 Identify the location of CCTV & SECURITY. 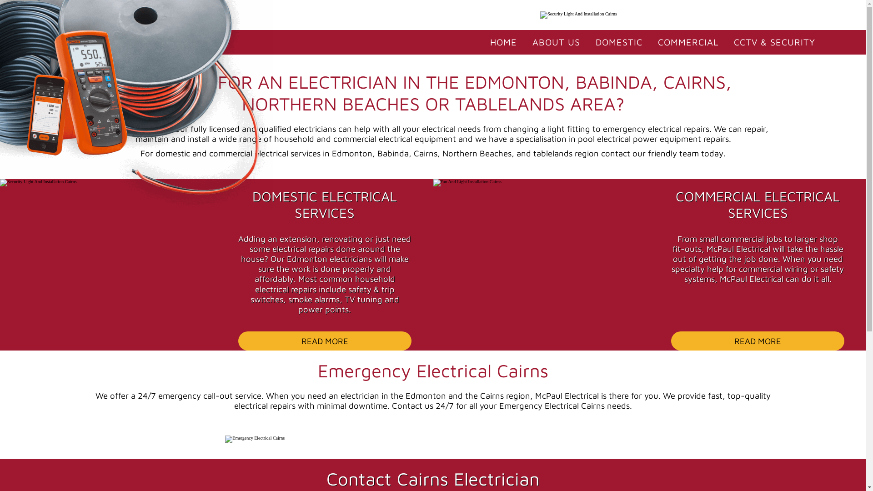
(775, 42).